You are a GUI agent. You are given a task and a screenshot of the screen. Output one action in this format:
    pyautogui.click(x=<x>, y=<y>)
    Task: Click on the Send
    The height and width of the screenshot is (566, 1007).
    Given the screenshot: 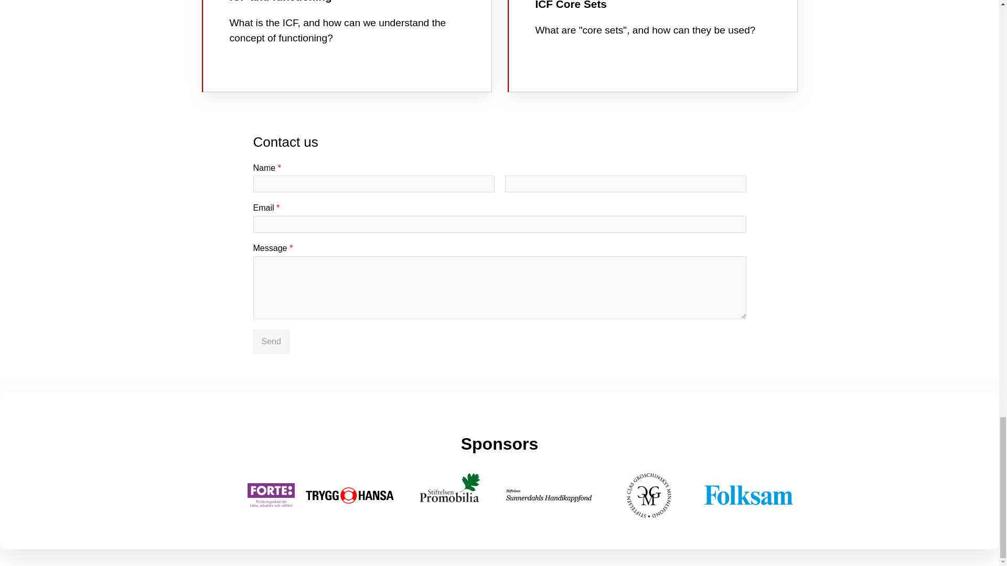 What is the action you would take?
    pyautogui.click(x=271, y=342)
    